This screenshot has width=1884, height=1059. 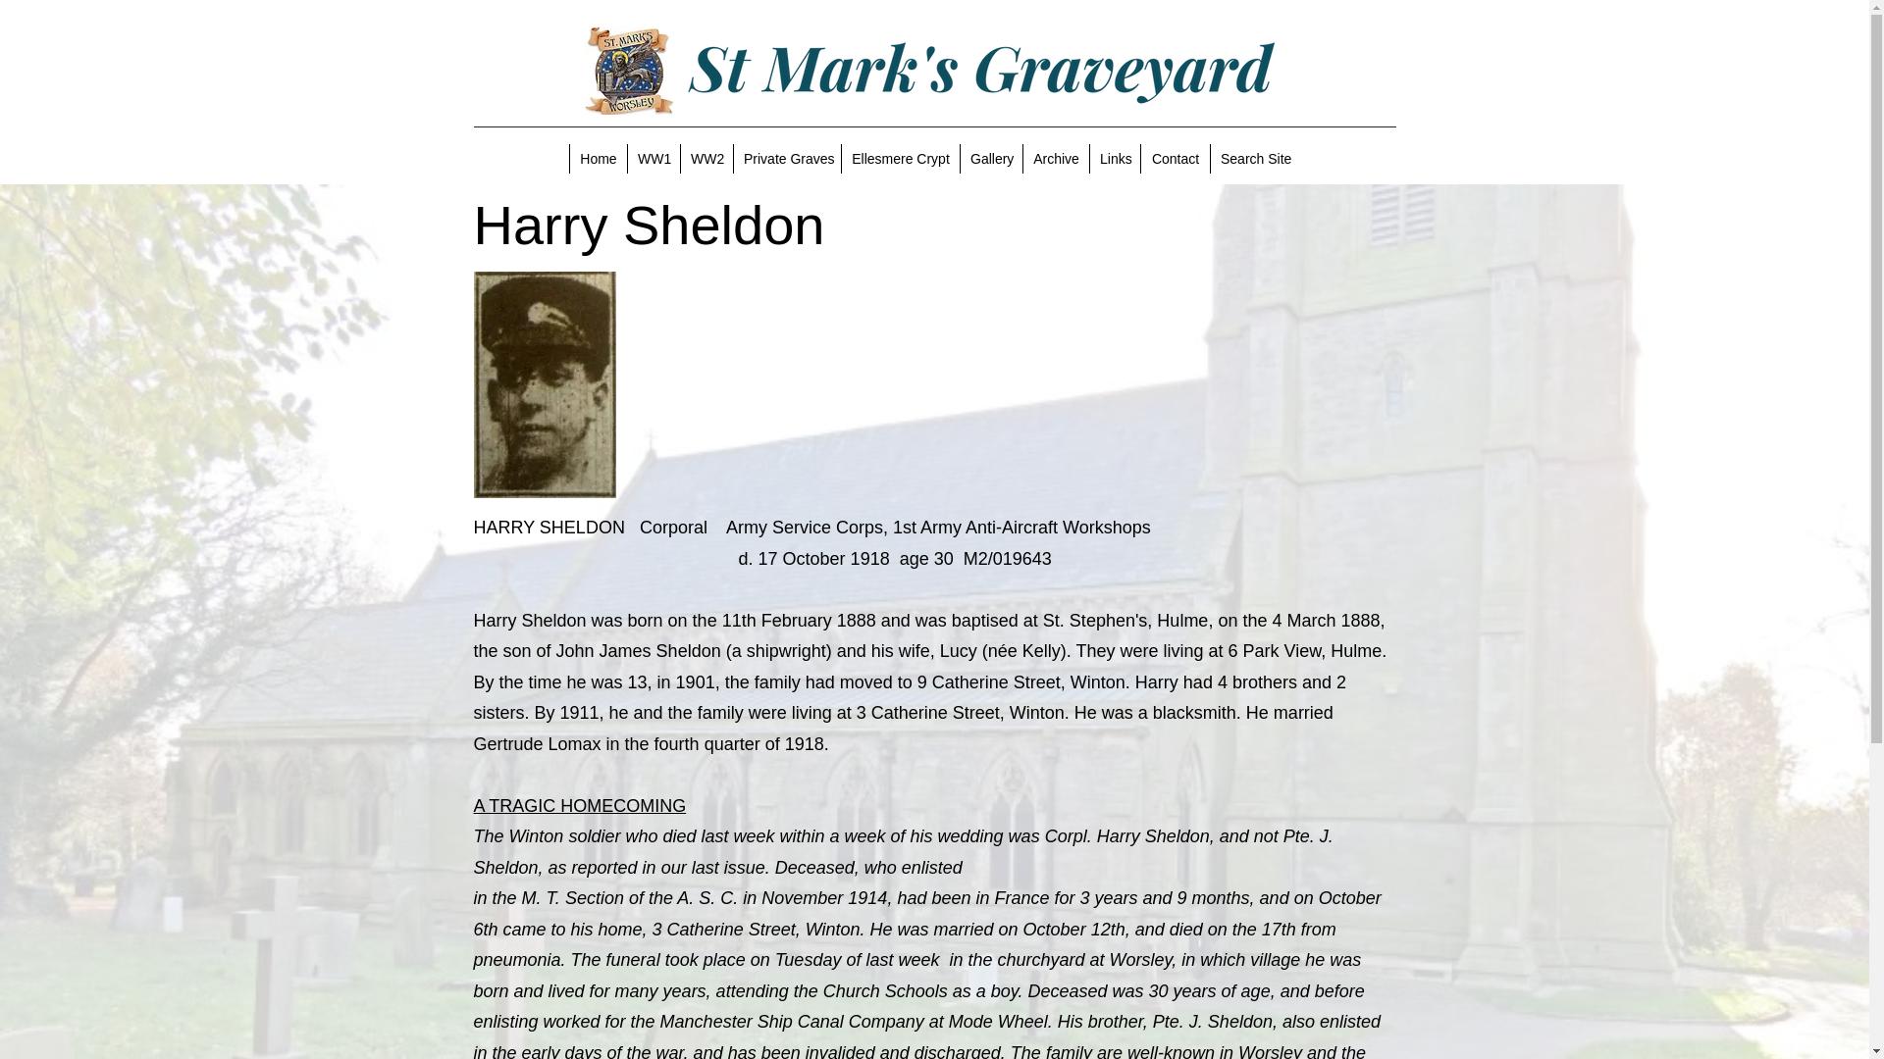 I want to click on WW1, so click(x=654, y=159).